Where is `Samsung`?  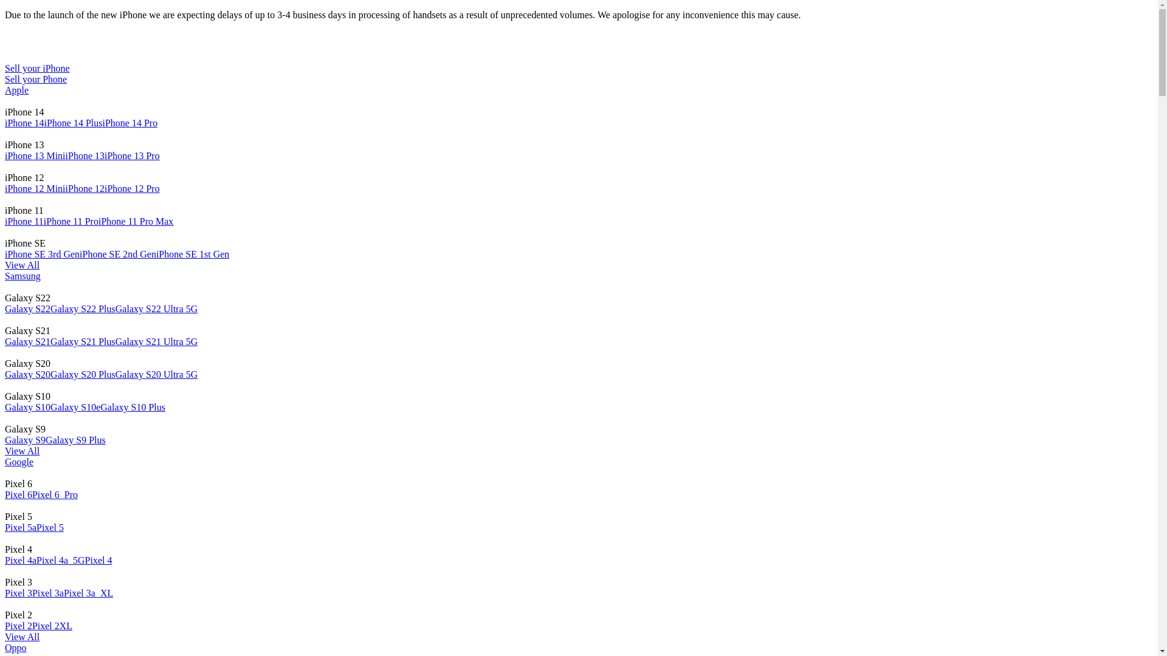 Samsung is located at coordinates (23, 276).